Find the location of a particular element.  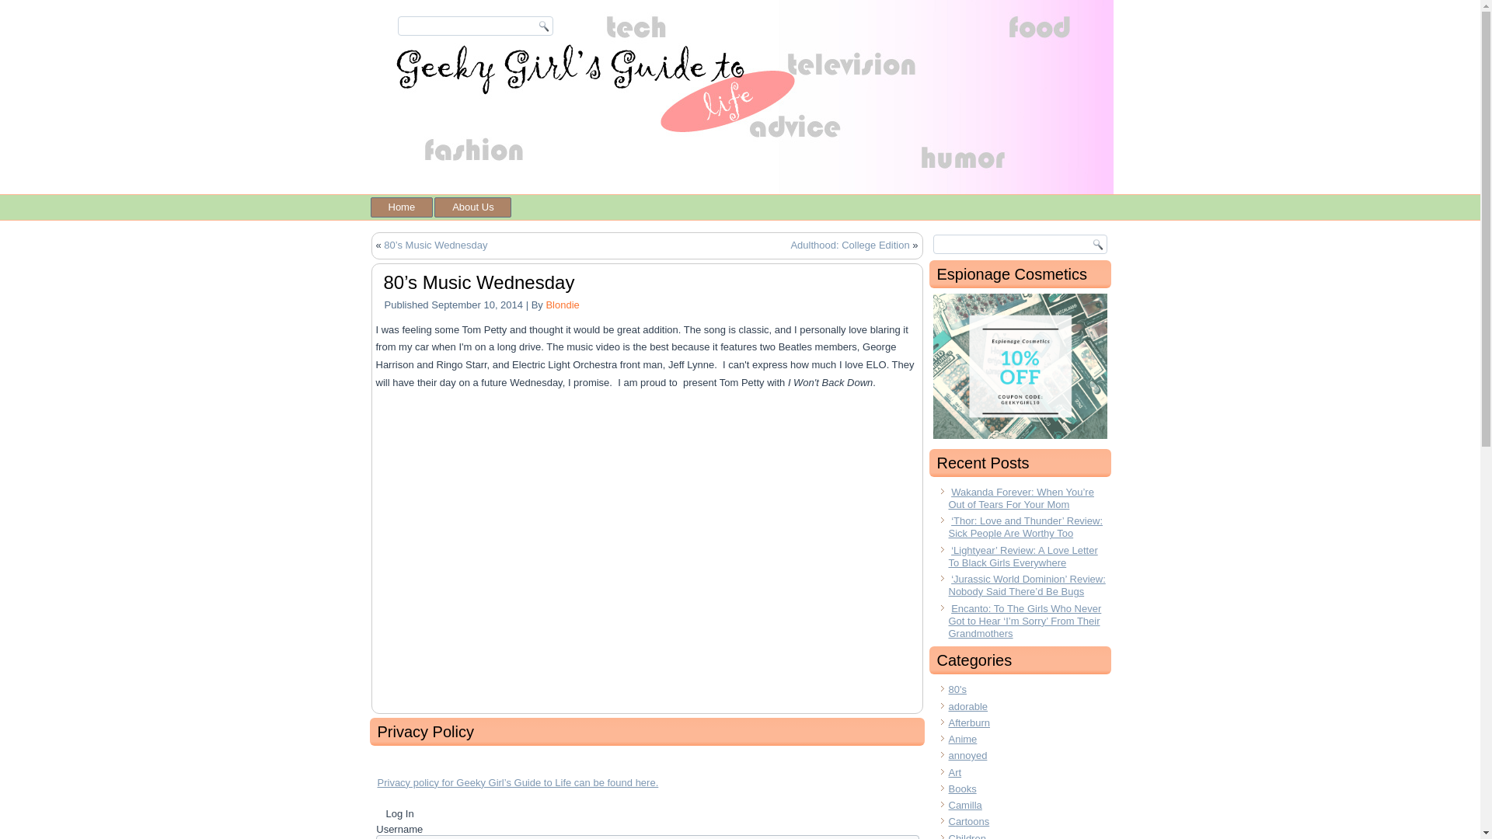

About Us is located at coordinates (472, 207).